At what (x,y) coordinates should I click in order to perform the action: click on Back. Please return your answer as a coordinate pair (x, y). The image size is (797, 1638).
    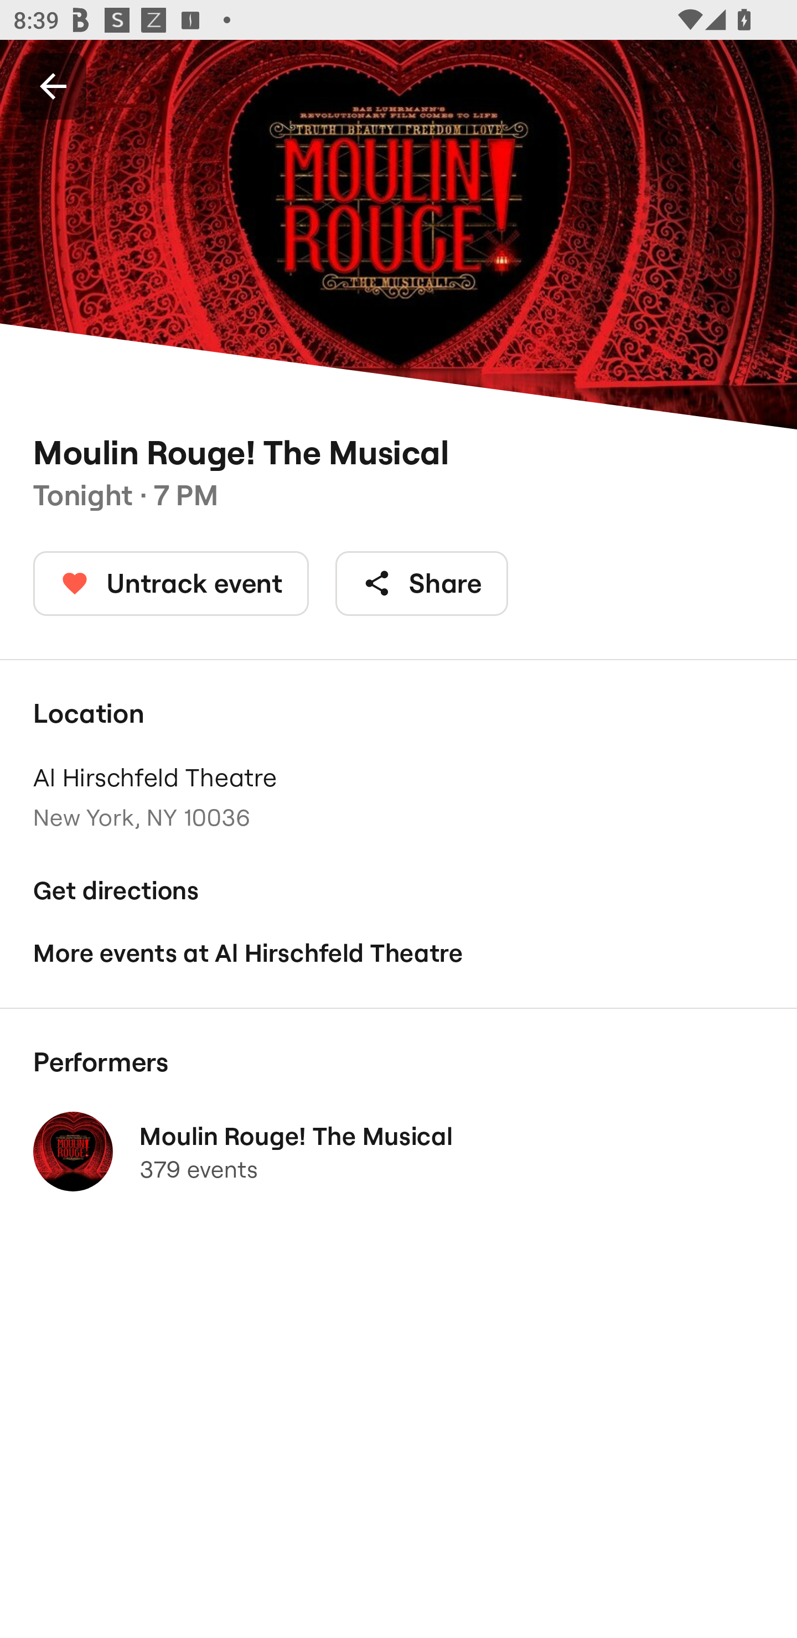
    Looking at the image, I should click on (53, 85).